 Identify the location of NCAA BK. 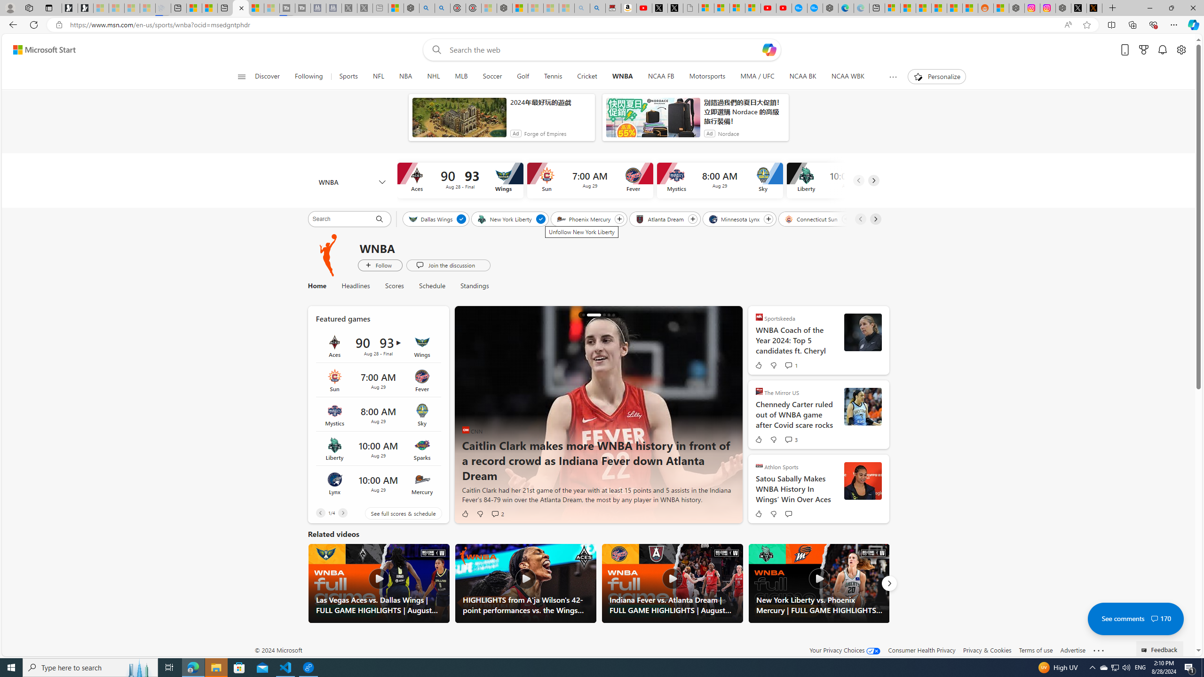
(802, 77).